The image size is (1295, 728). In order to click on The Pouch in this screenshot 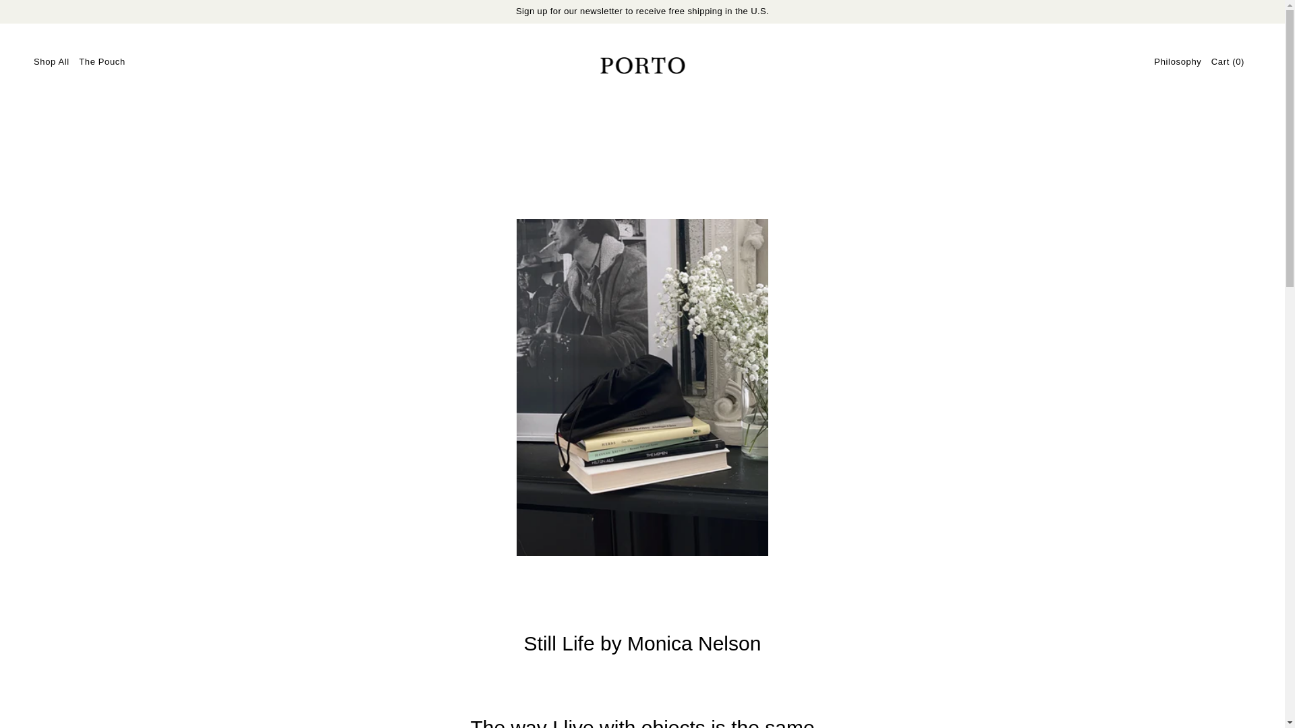, I will do `click(103, 62)`.